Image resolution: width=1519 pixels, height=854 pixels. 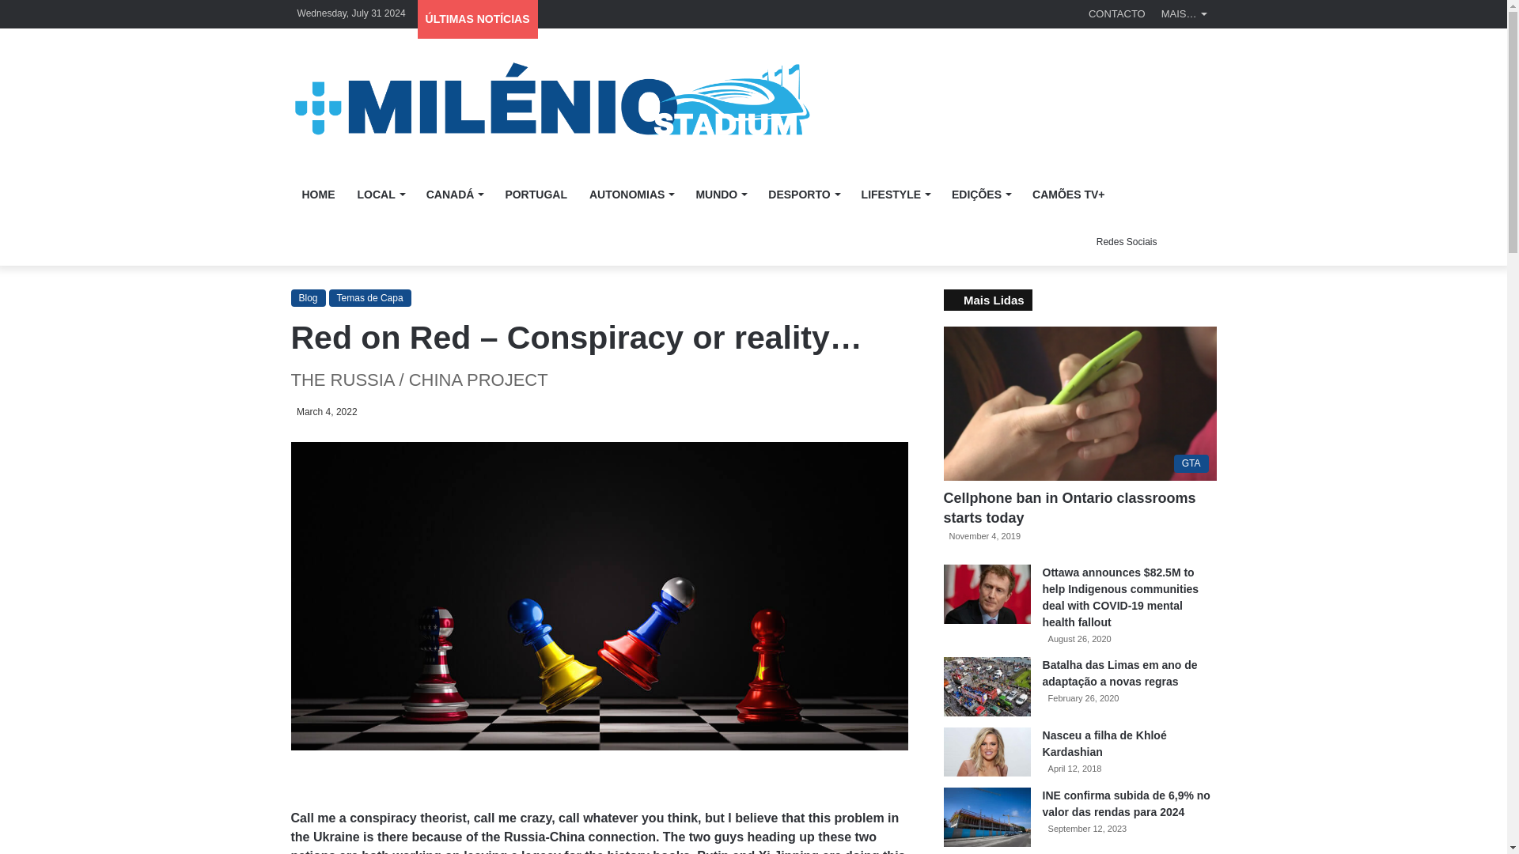 What do you see at coordinates (720, 195) in the screenshot?
I see `MUNDO` at bounding box center [720, 195].